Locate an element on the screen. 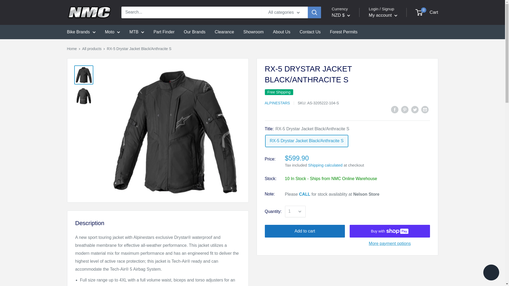  Shopify online store chat is located at coordinates (491, 273).